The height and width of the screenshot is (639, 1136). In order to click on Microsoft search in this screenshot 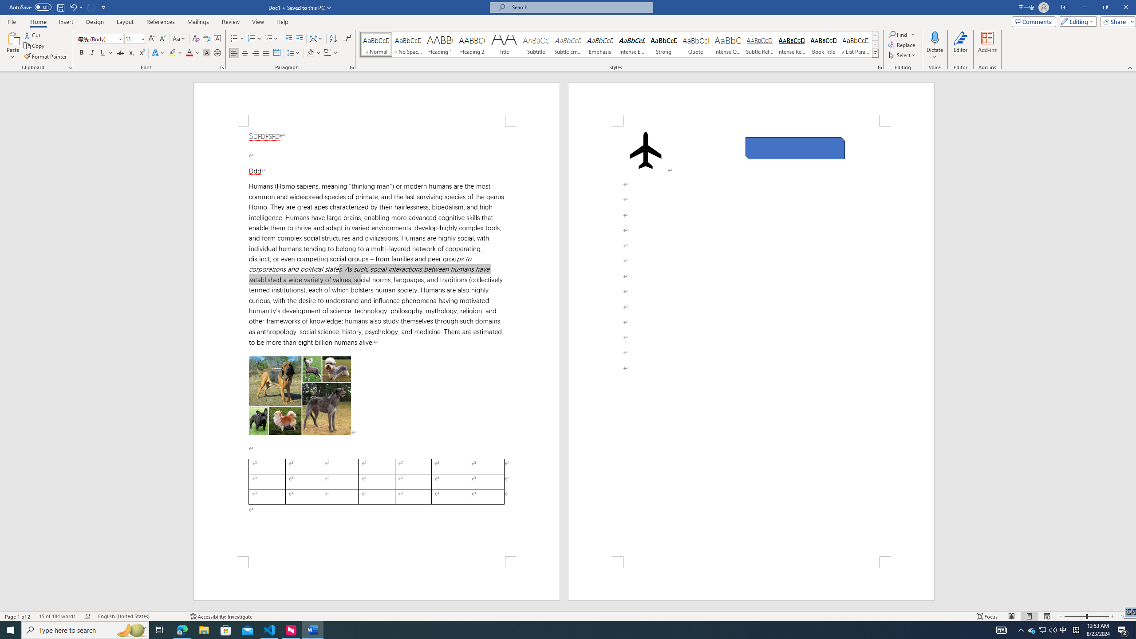, I will do `click(580, 7)`.